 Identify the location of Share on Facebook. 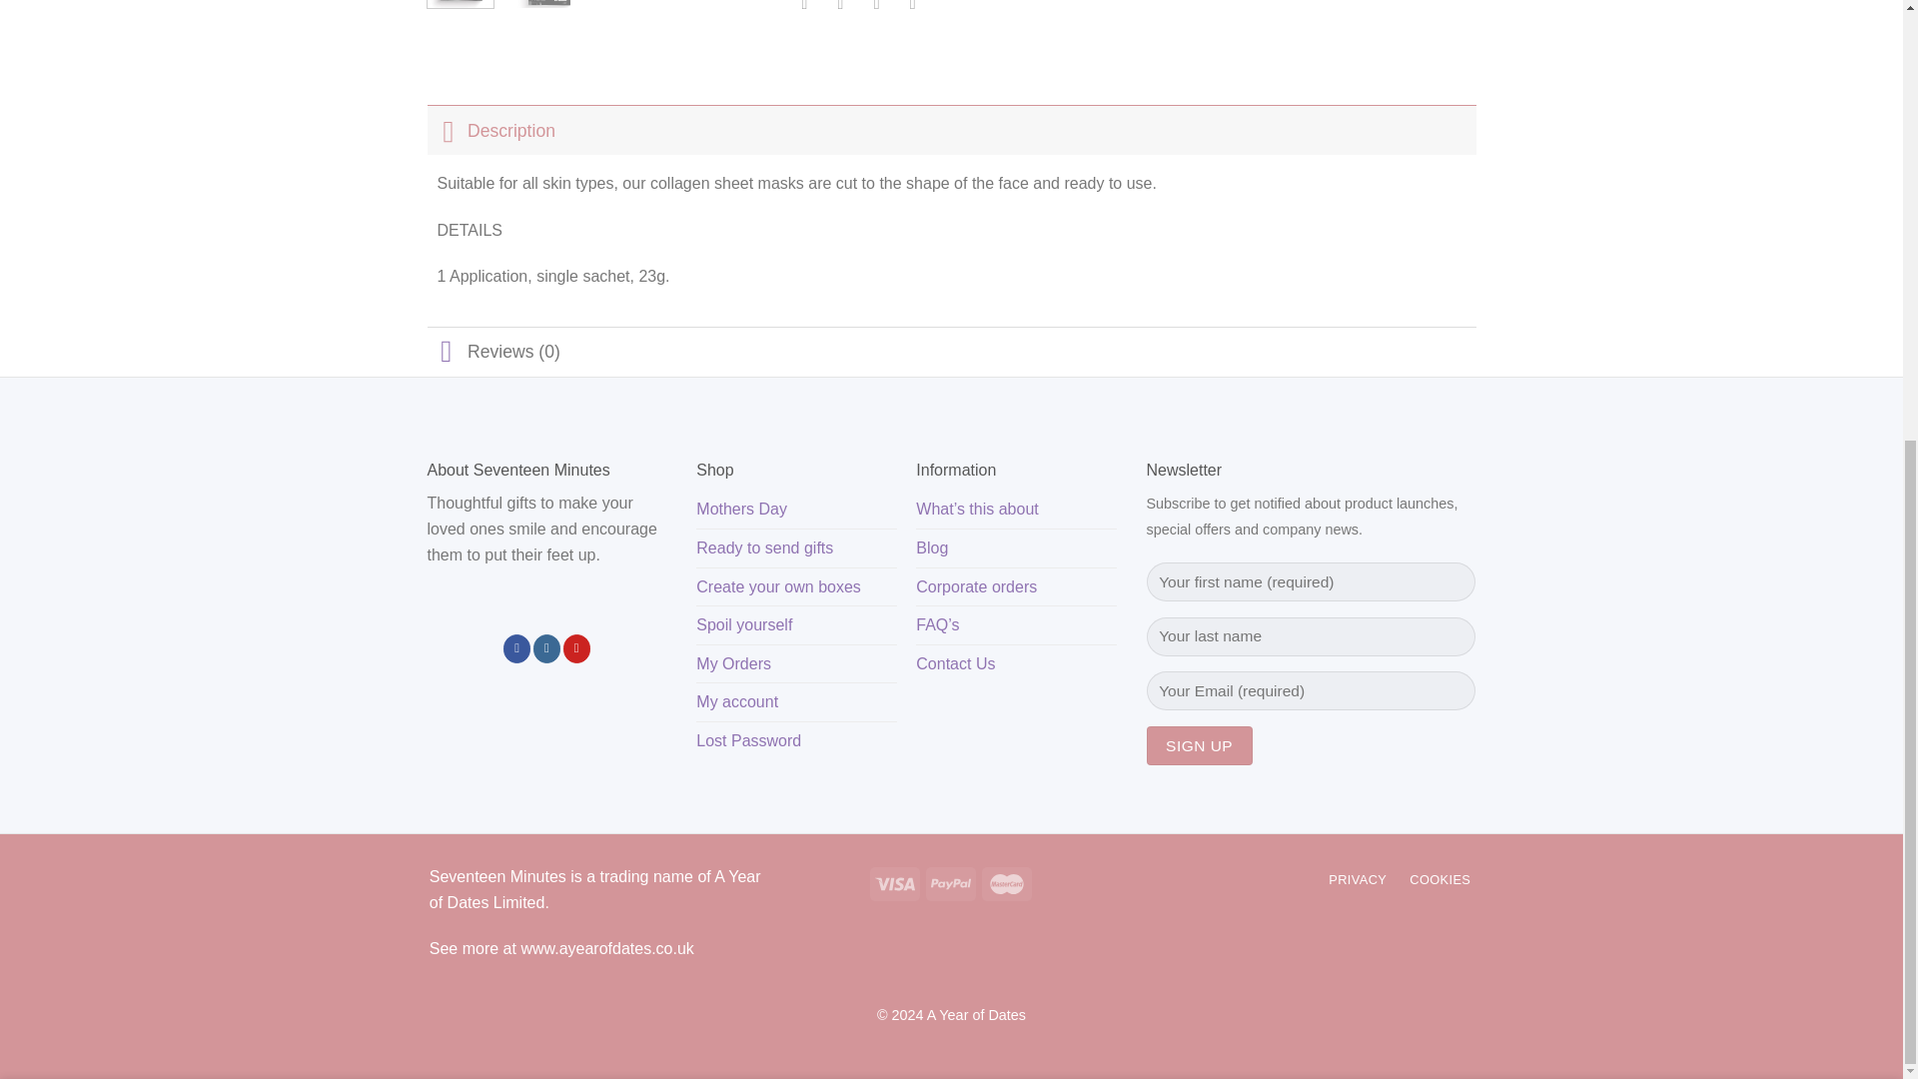
(804, 10).